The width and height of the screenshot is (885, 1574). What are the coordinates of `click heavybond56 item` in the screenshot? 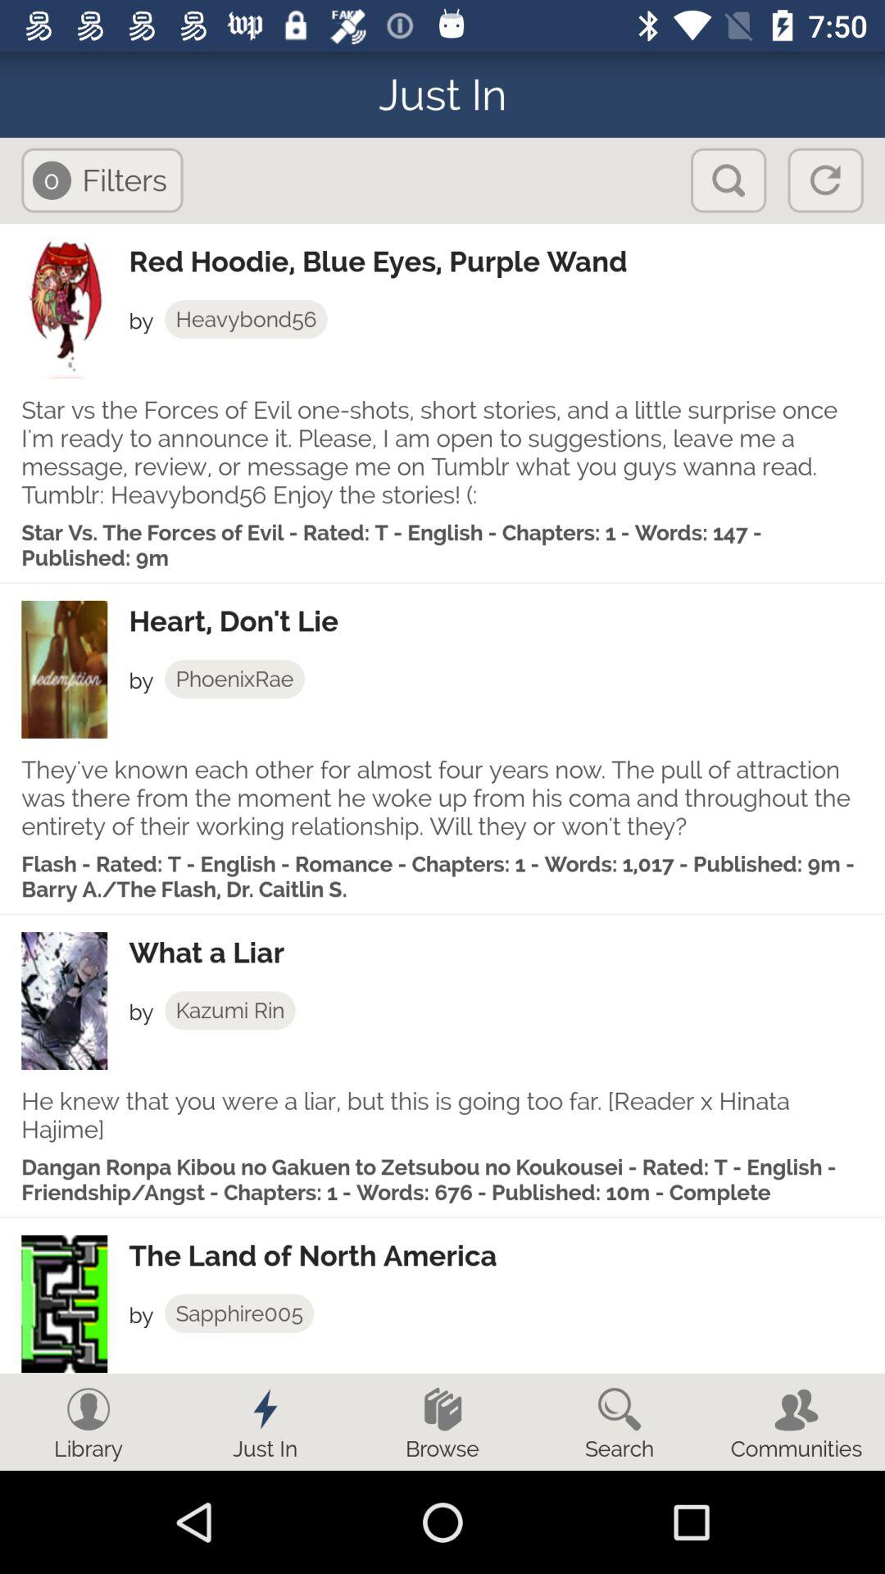 It's located at (246, 319).